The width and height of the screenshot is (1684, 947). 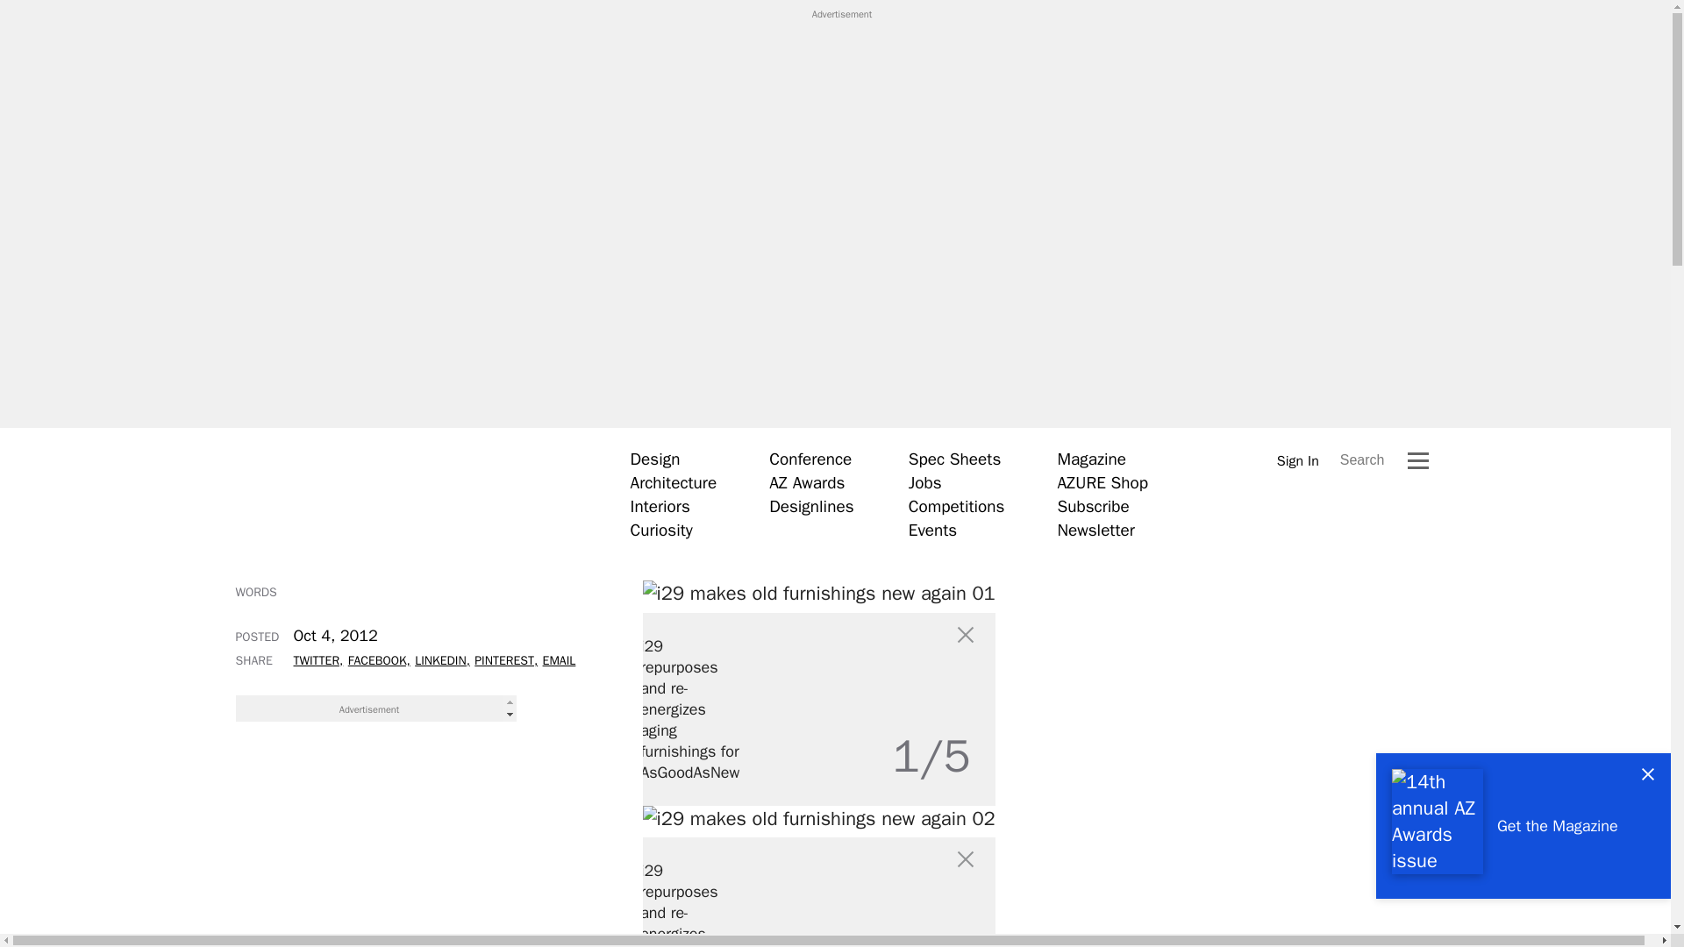 I want to click on Sign In, so click(x=1298, y=460).